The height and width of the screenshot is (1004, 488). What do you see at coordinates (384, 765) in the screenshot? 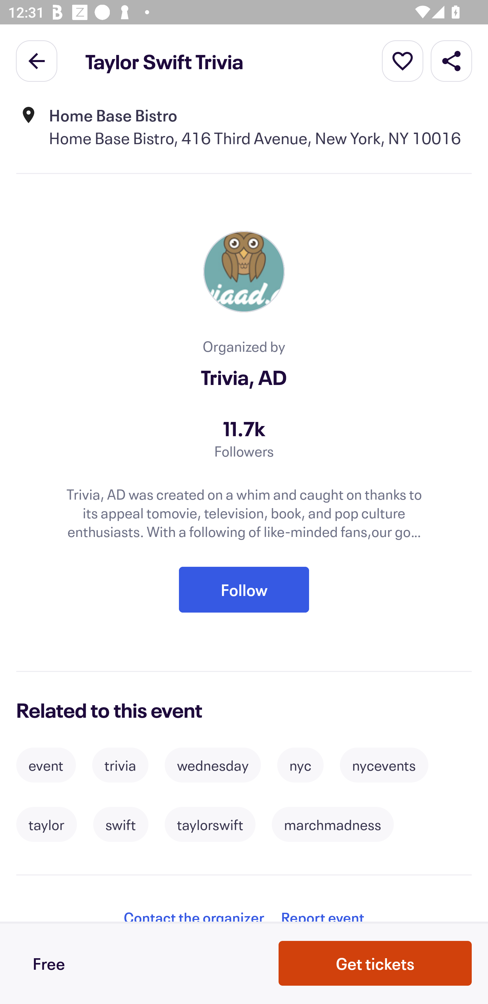
I see `nycevents` at bounding box center [384, 765].